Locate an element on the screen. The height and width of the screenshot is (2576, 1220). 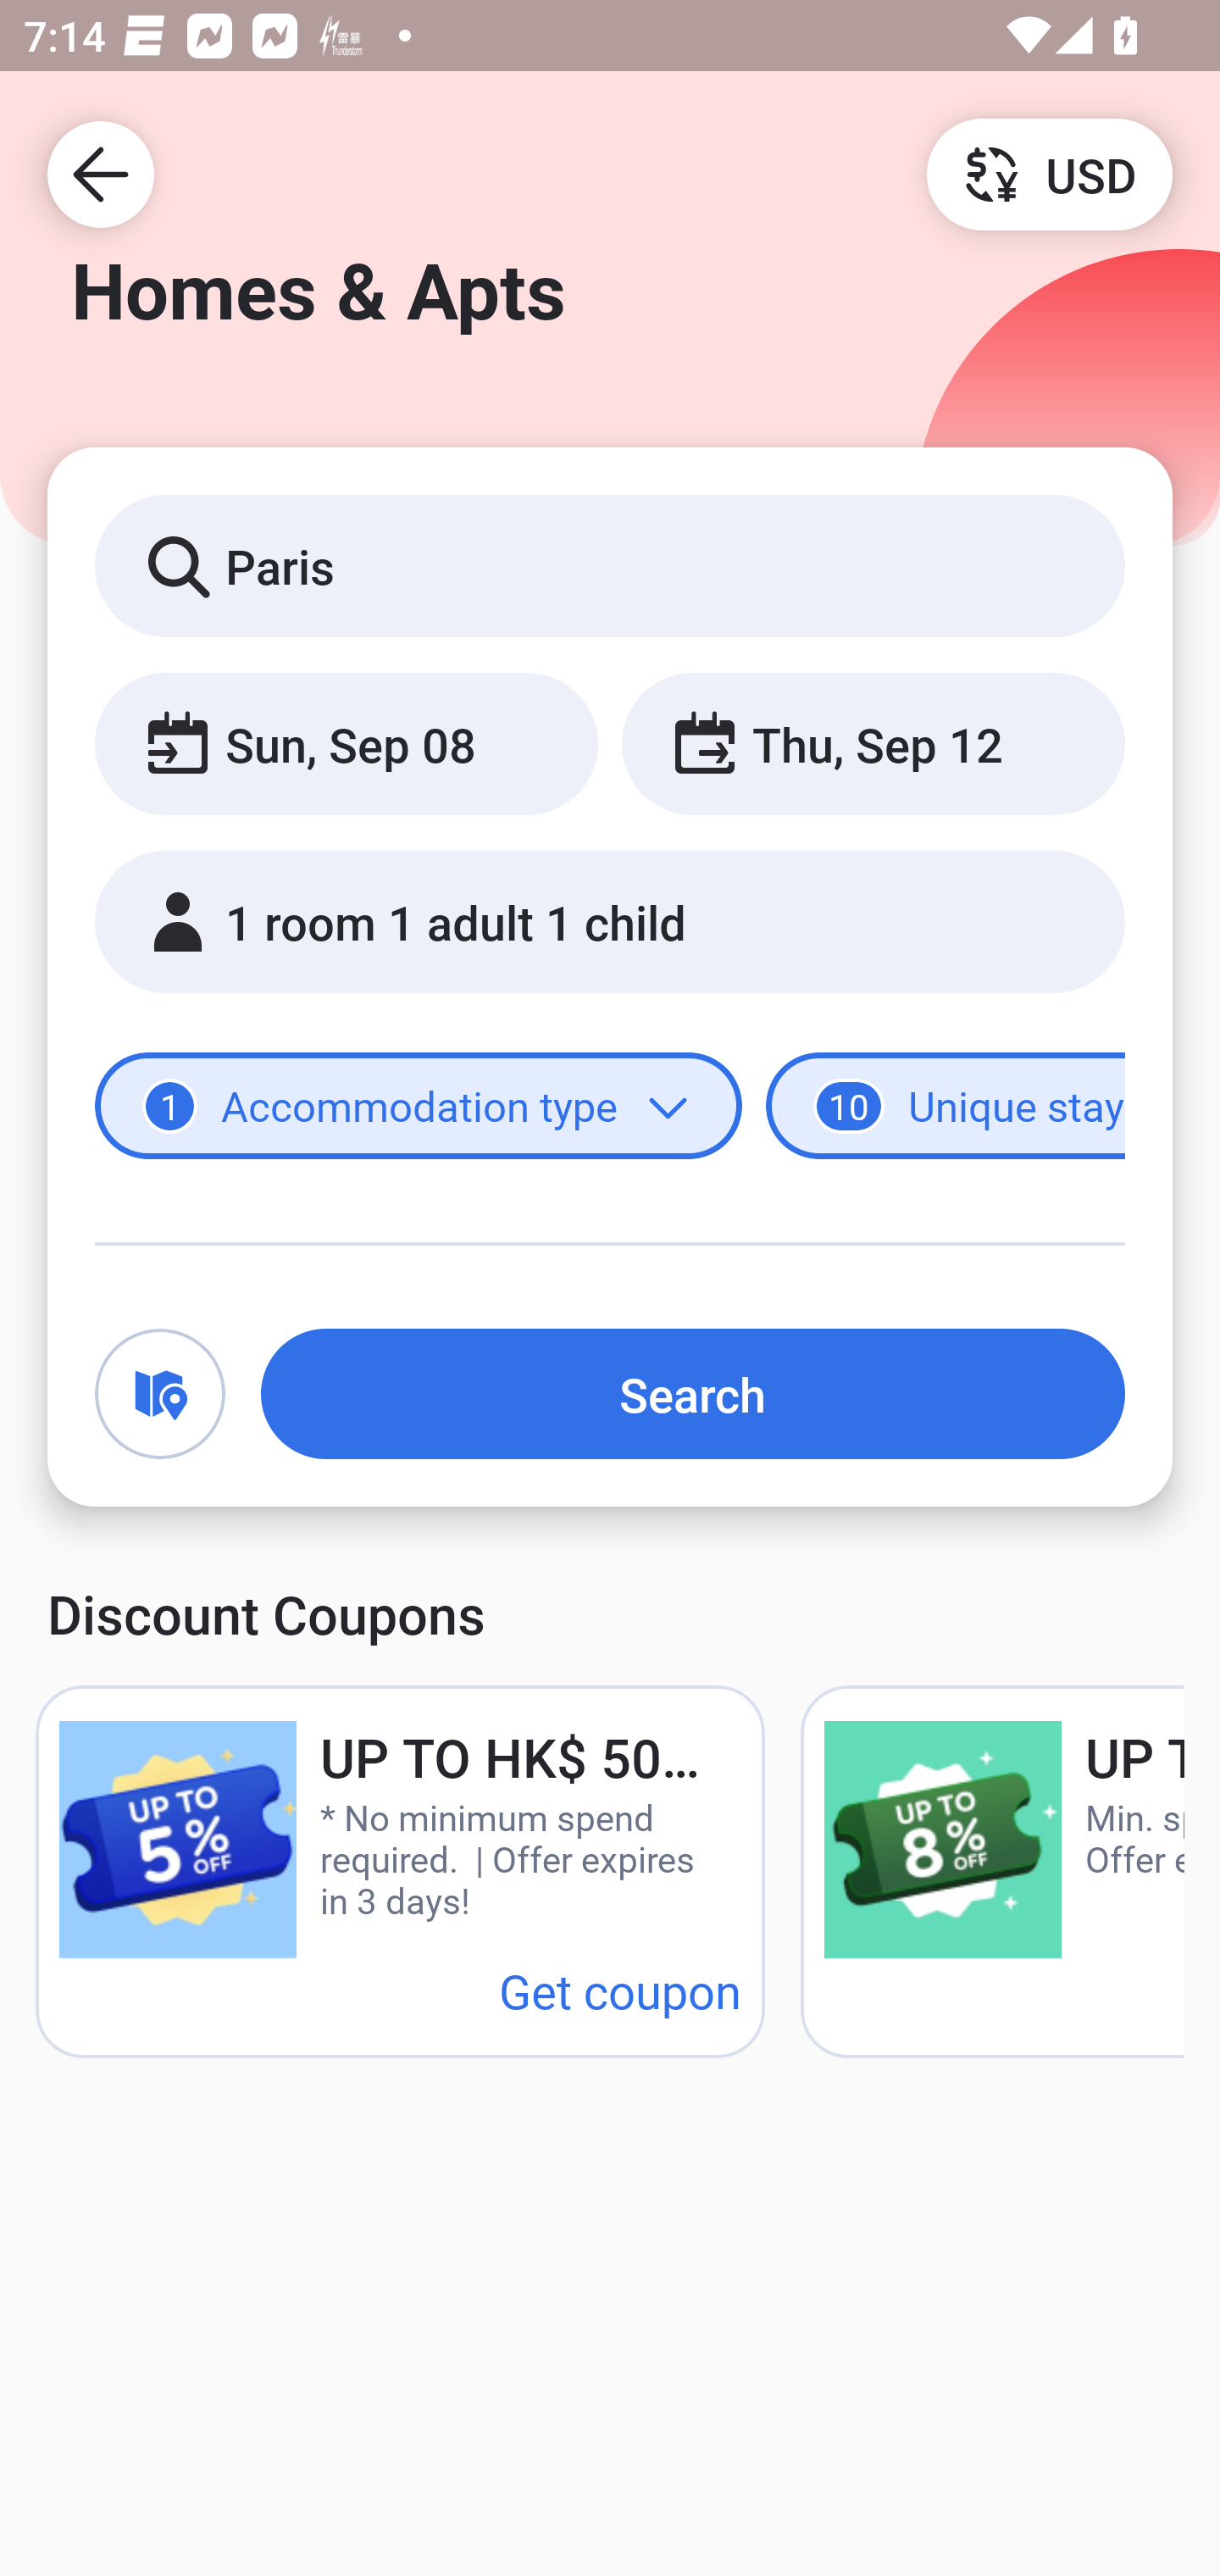
USD is located at coordinates (1049, 173).